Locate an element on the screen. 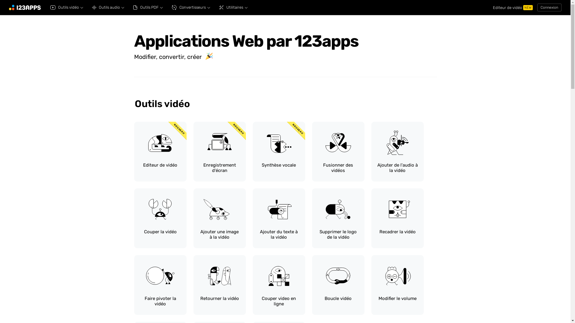  Outils PDF is located at coordinates (148, 7).